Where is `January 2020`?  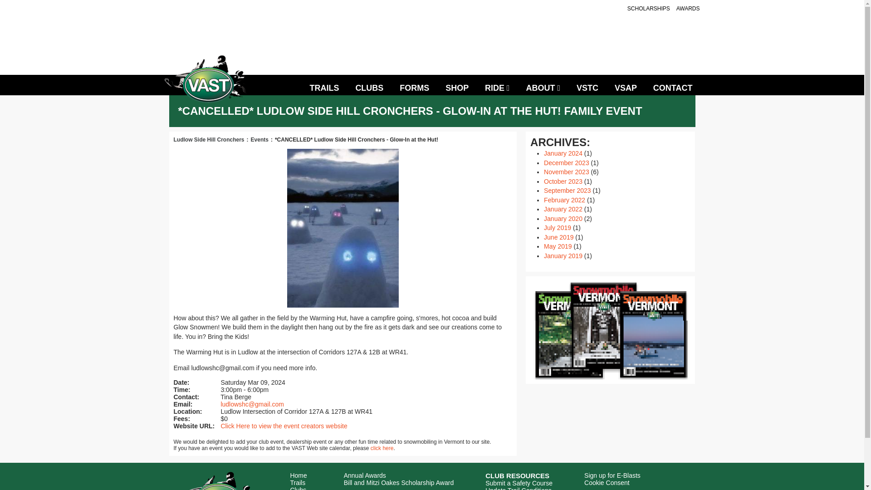
January 2020 is located at coordinates (563, 219).